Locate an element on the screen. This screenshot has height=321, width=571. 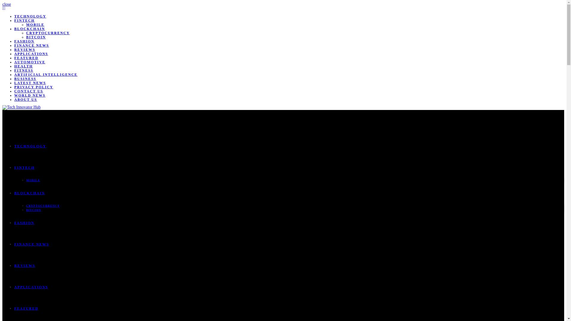
BLOCKCHAIN is located at coordinates (30, 193).